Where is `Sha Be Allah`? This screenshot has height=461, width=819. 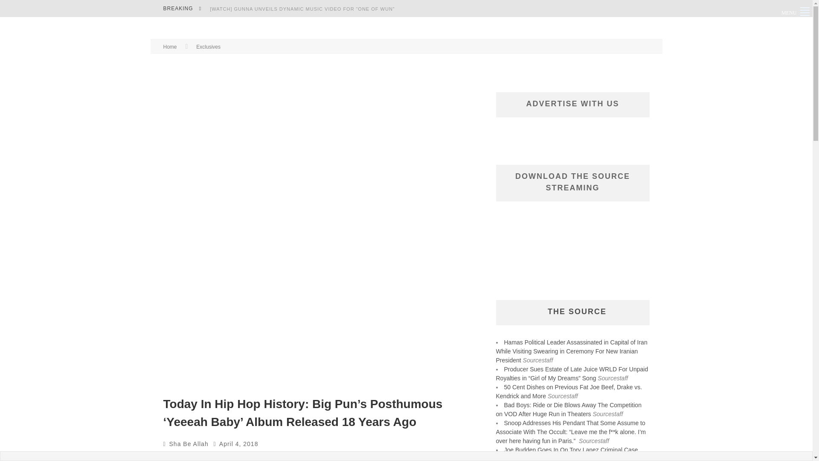
Sha Be Allah is located at coordinates (189, 444).